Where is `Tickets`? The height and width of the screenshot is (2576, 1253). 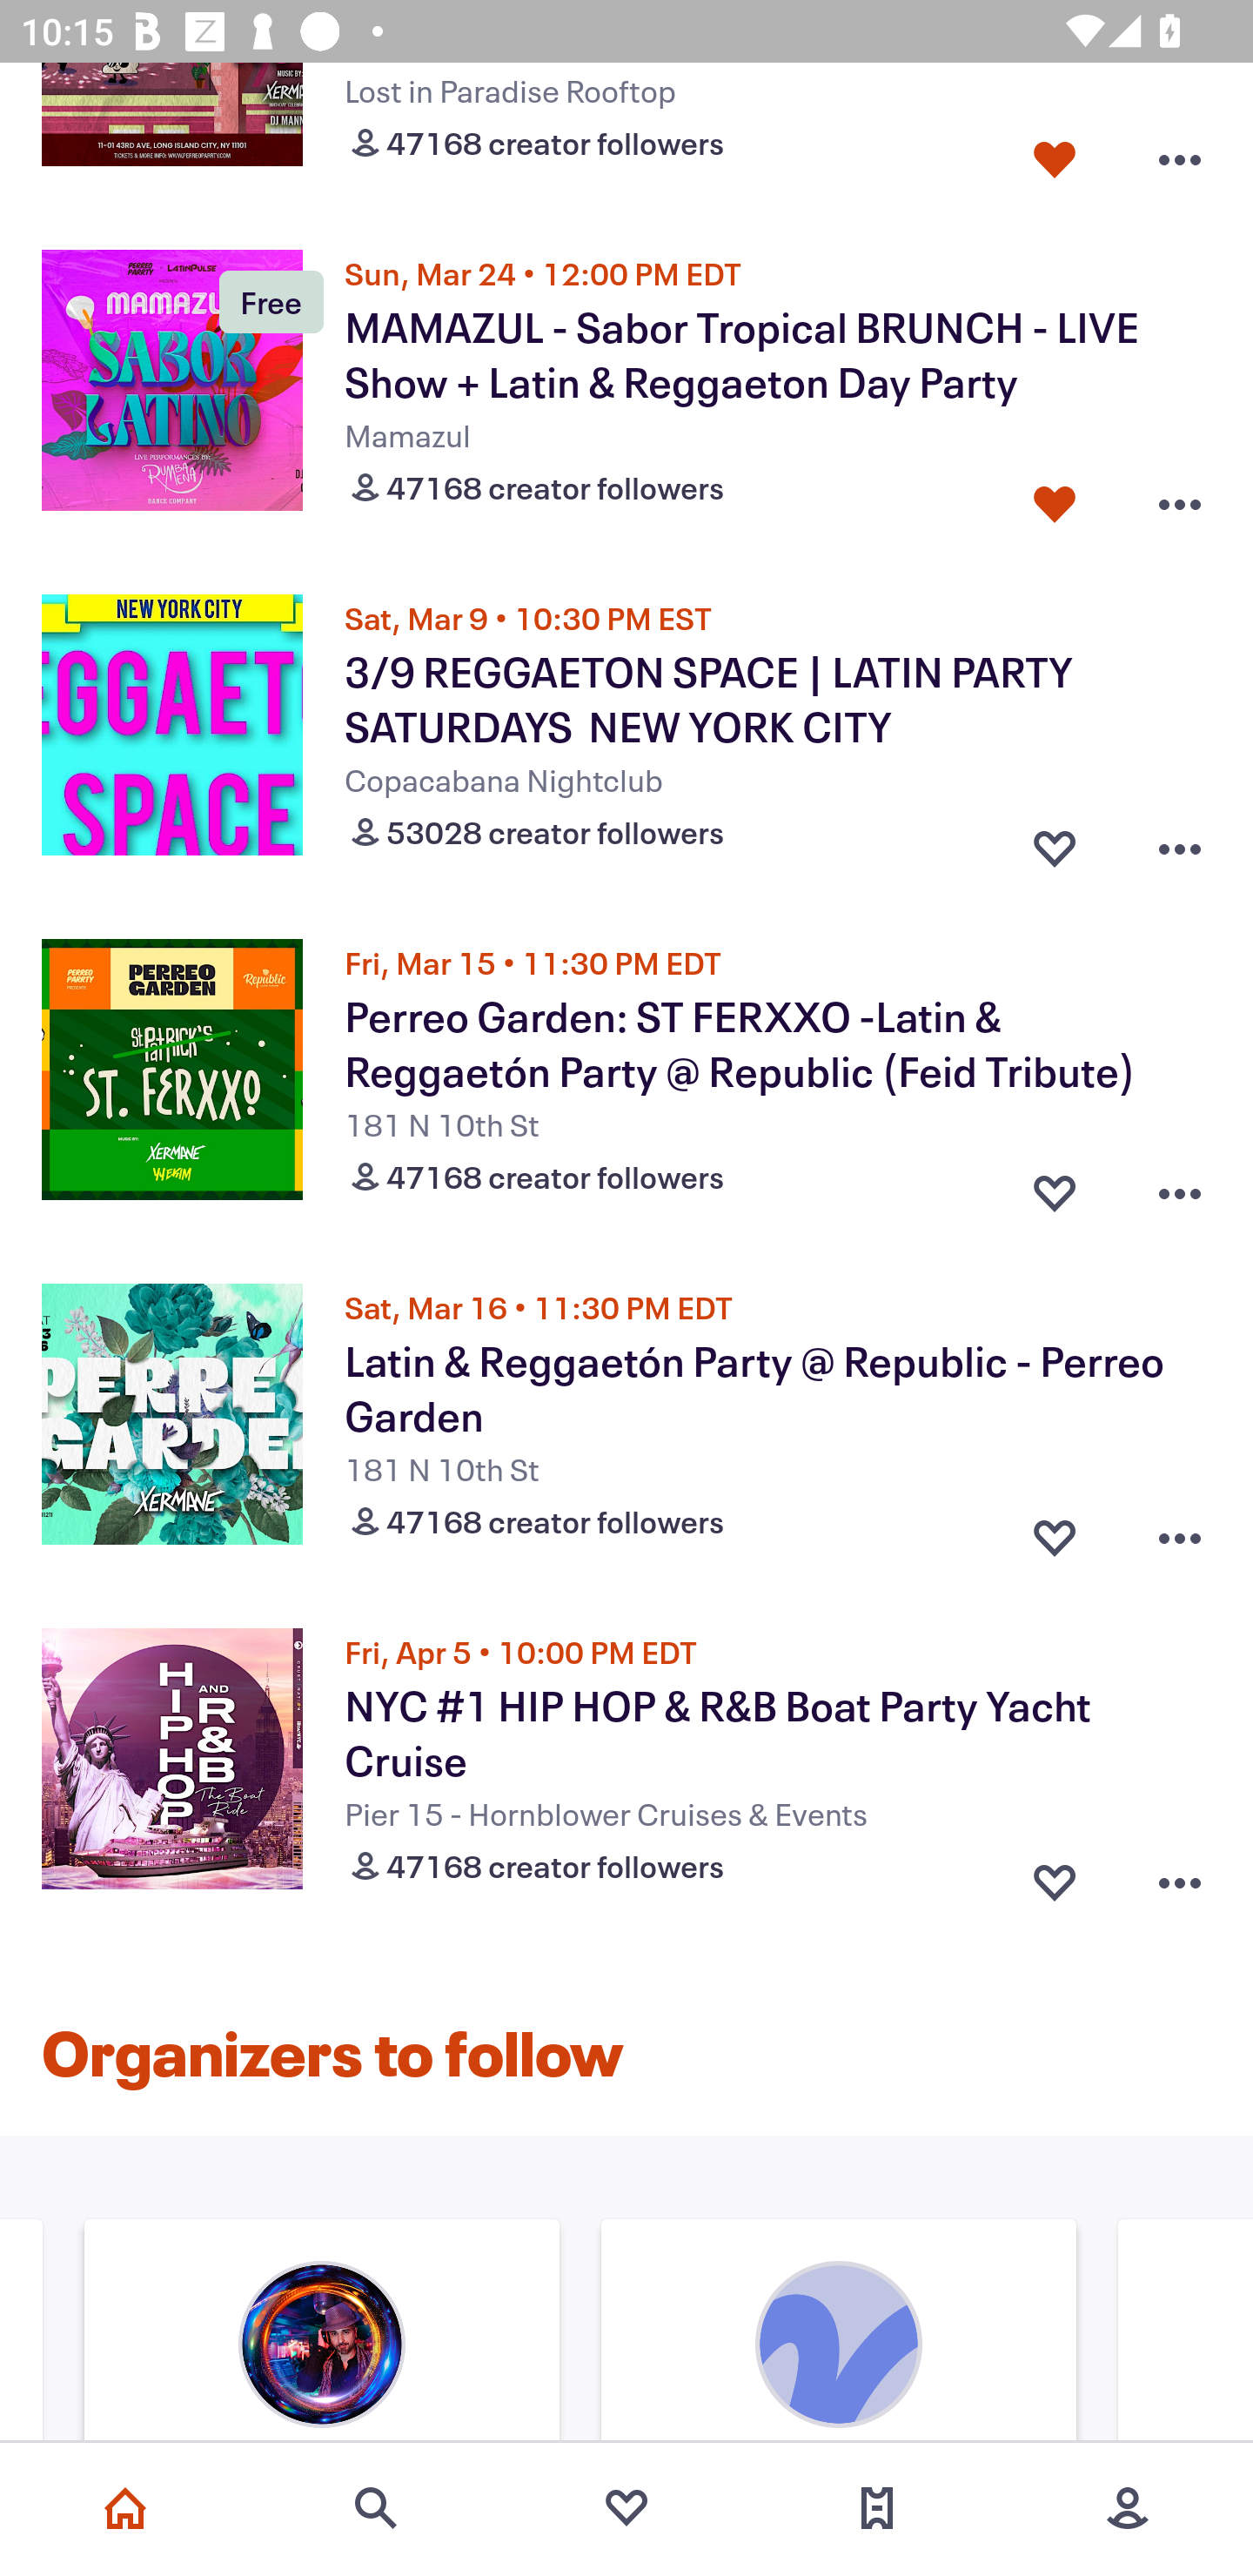
Tickets is located at coordinates (877, 2508).